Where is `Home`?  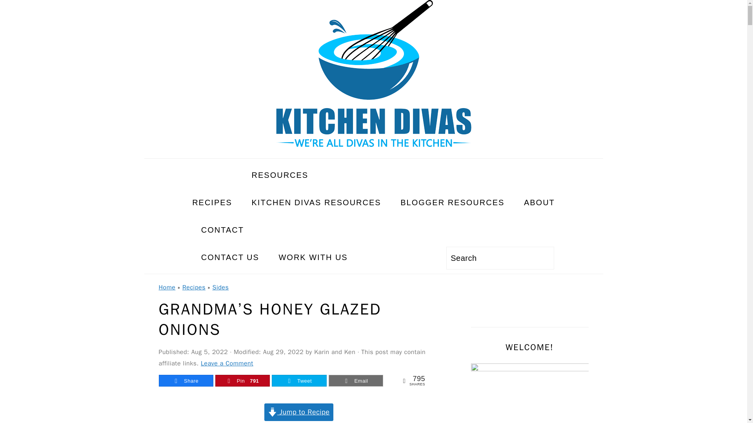 Home is located at coordinates (167, 287).